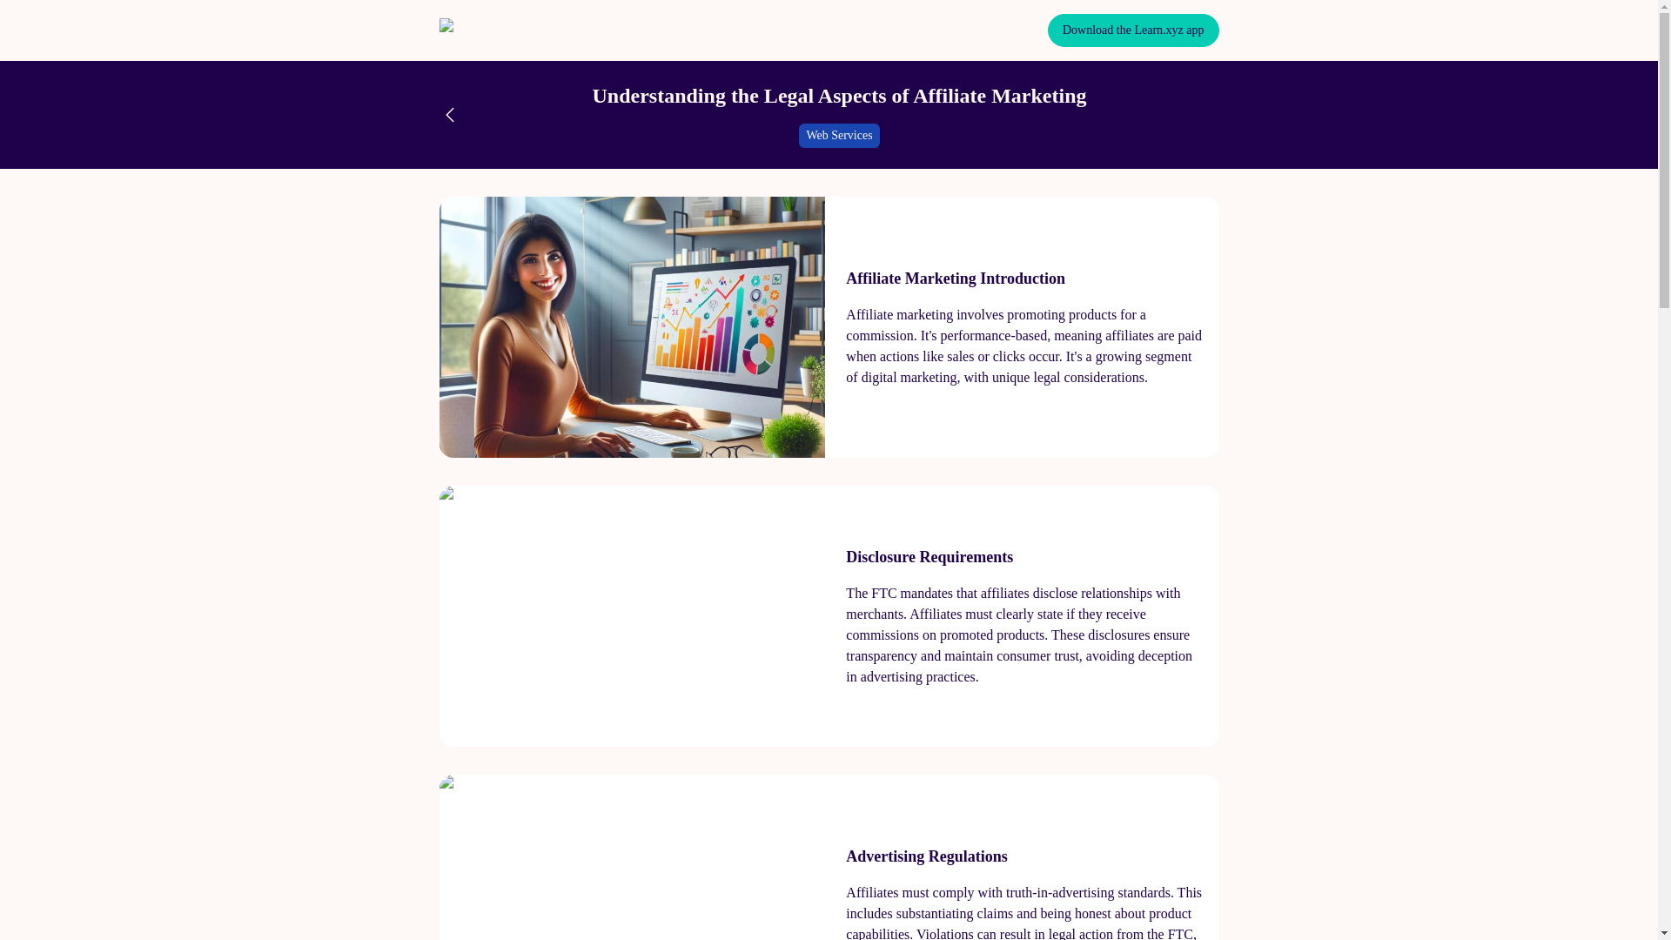 Image resolution: width=1671 pixels, height=940 pixels. I want to click on Download the Learn.xyz app, so click(1133, 30).